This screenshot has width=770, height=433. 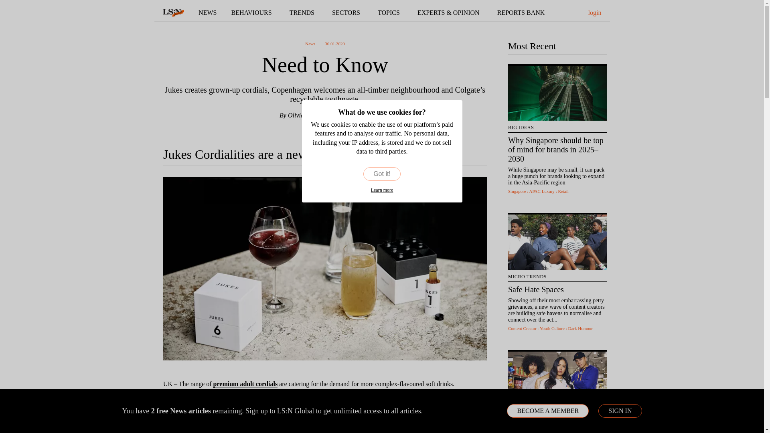 What do you see at coordinates (173, 13) in the screenshot?
I see `LS:N Global` at bounding box center [173, 13].